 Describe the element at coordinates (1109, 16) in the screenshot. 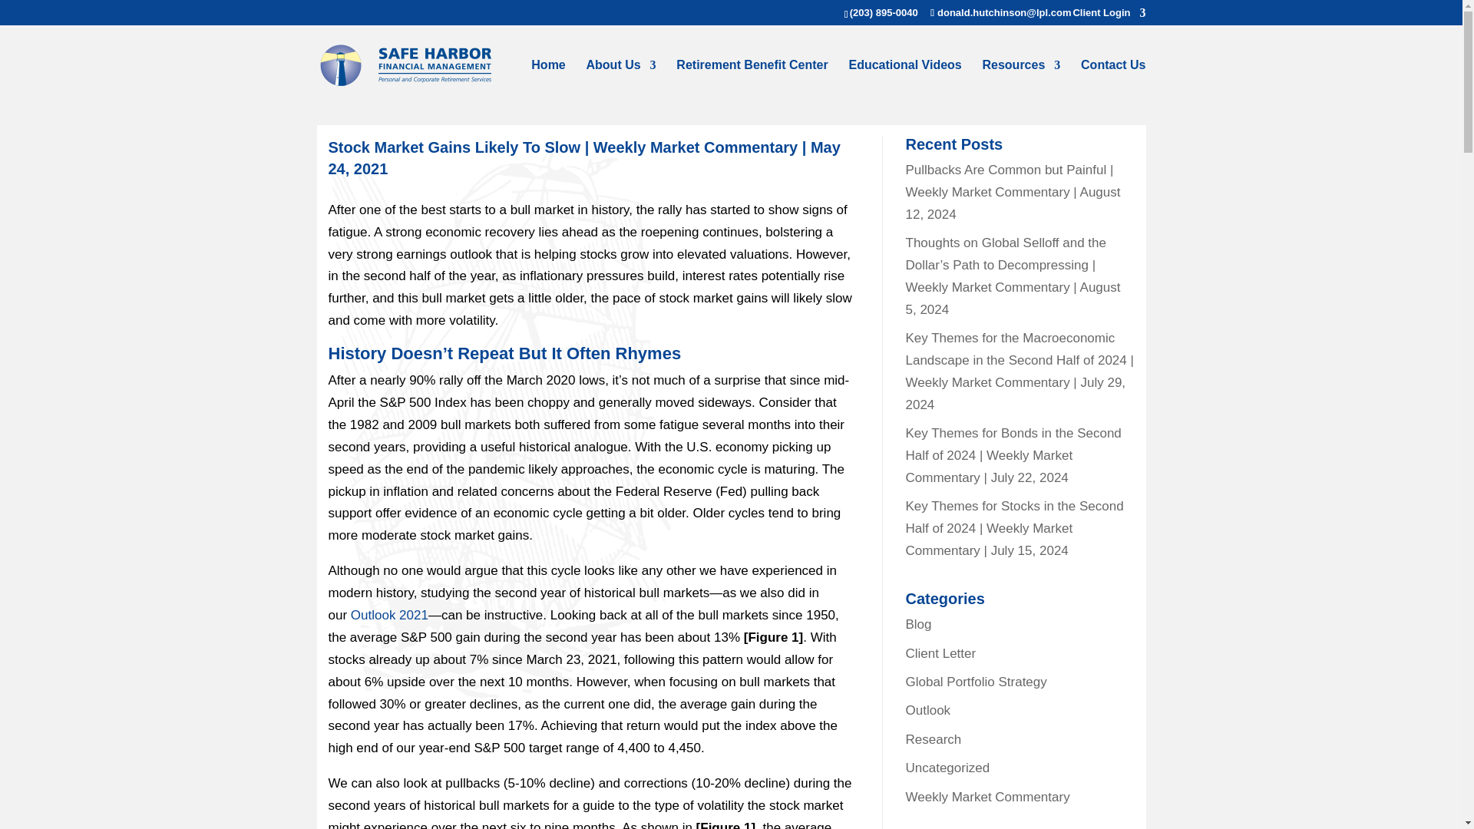

I see `Client Login` at that location.